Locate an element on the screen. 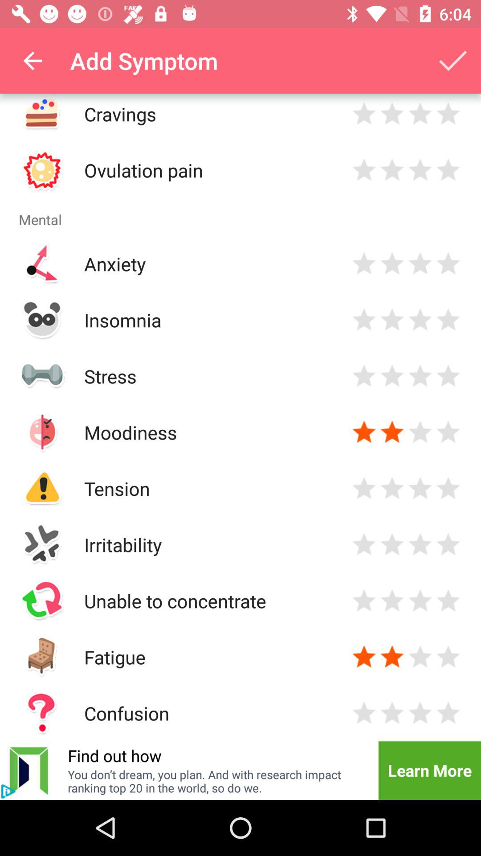 The width and height of the screenshot is (481, 856). rate the amount of the symptom is located at coordinates (392, 489).